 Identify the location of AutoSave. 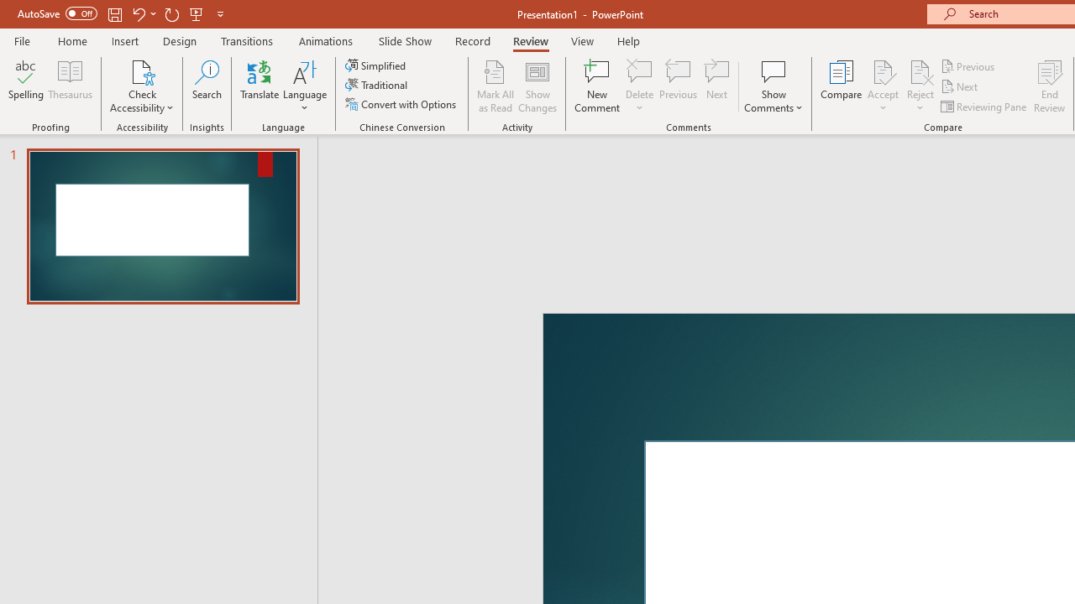
(57, 13).